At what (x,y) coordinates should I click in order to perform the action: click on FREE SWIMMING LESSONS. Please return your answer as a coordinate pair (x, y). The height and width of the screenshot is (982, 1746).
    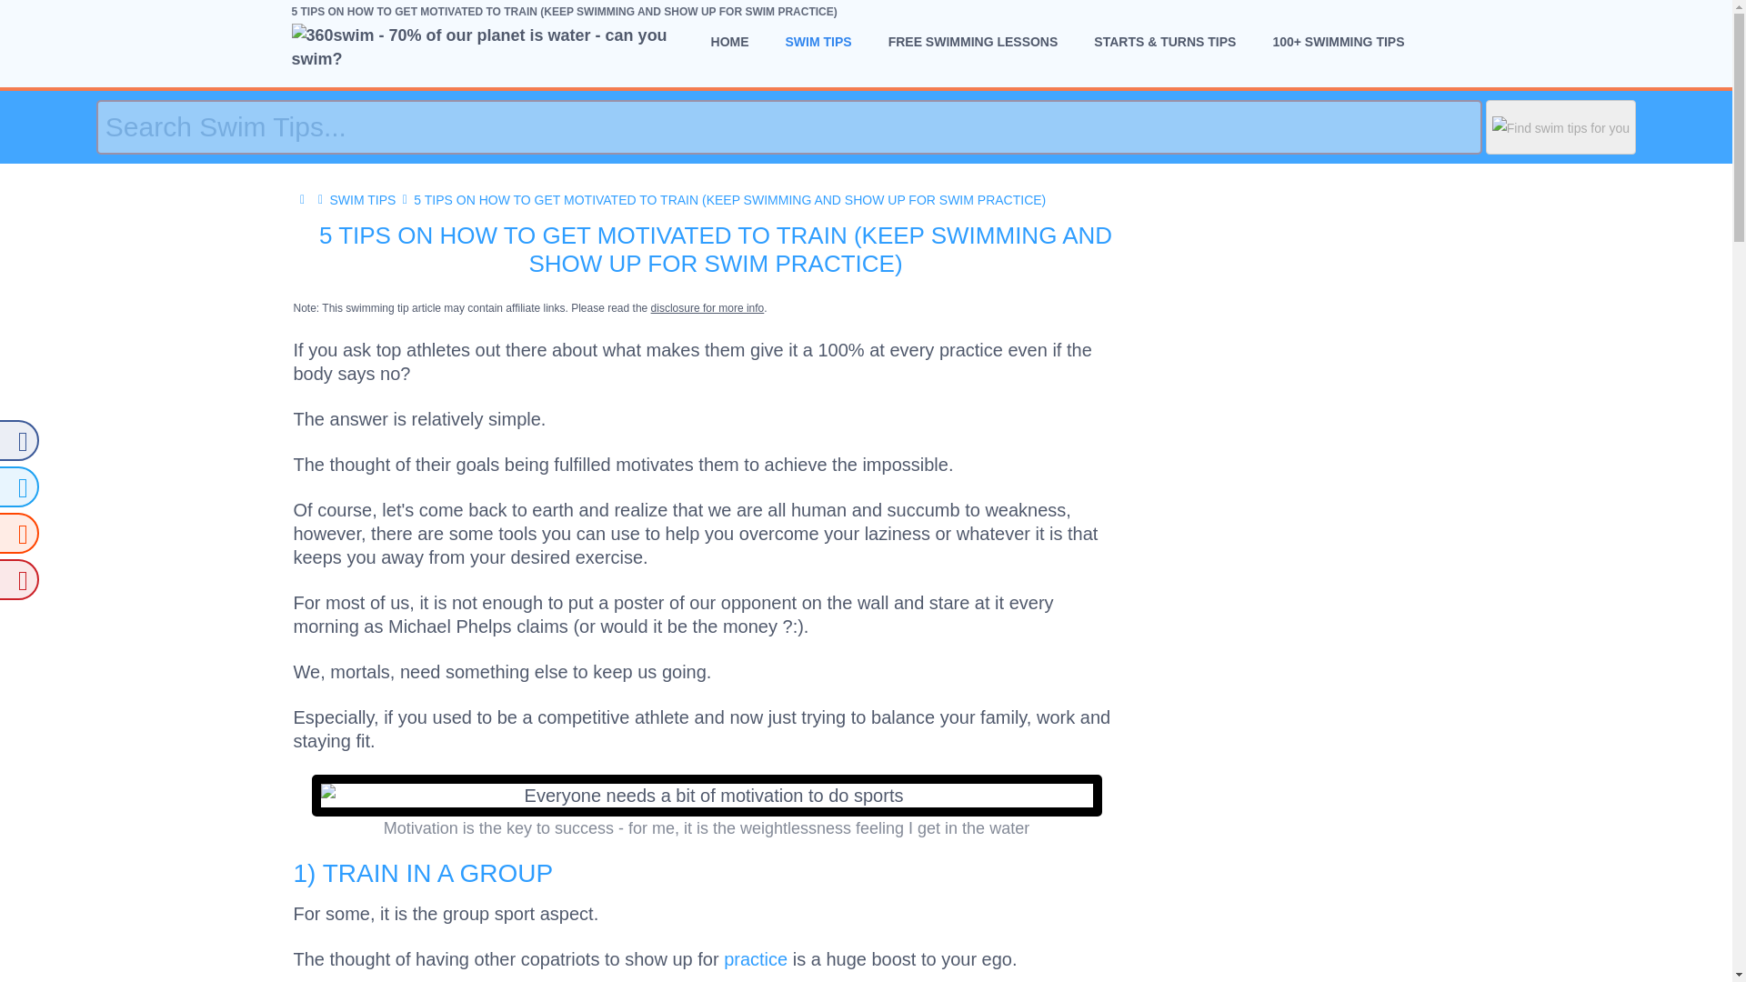
    Looking at the image, I should click on (973, 41).